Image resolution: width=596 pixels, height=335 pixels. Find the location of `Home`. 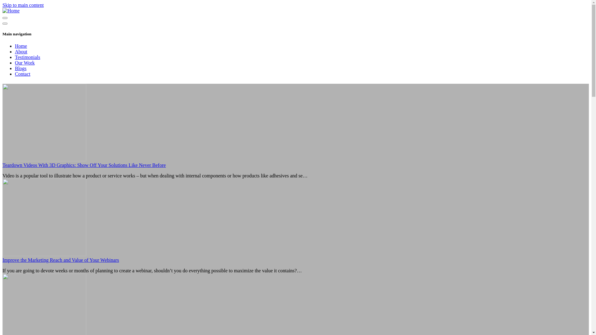

Home is located at coordinates (11, 11).